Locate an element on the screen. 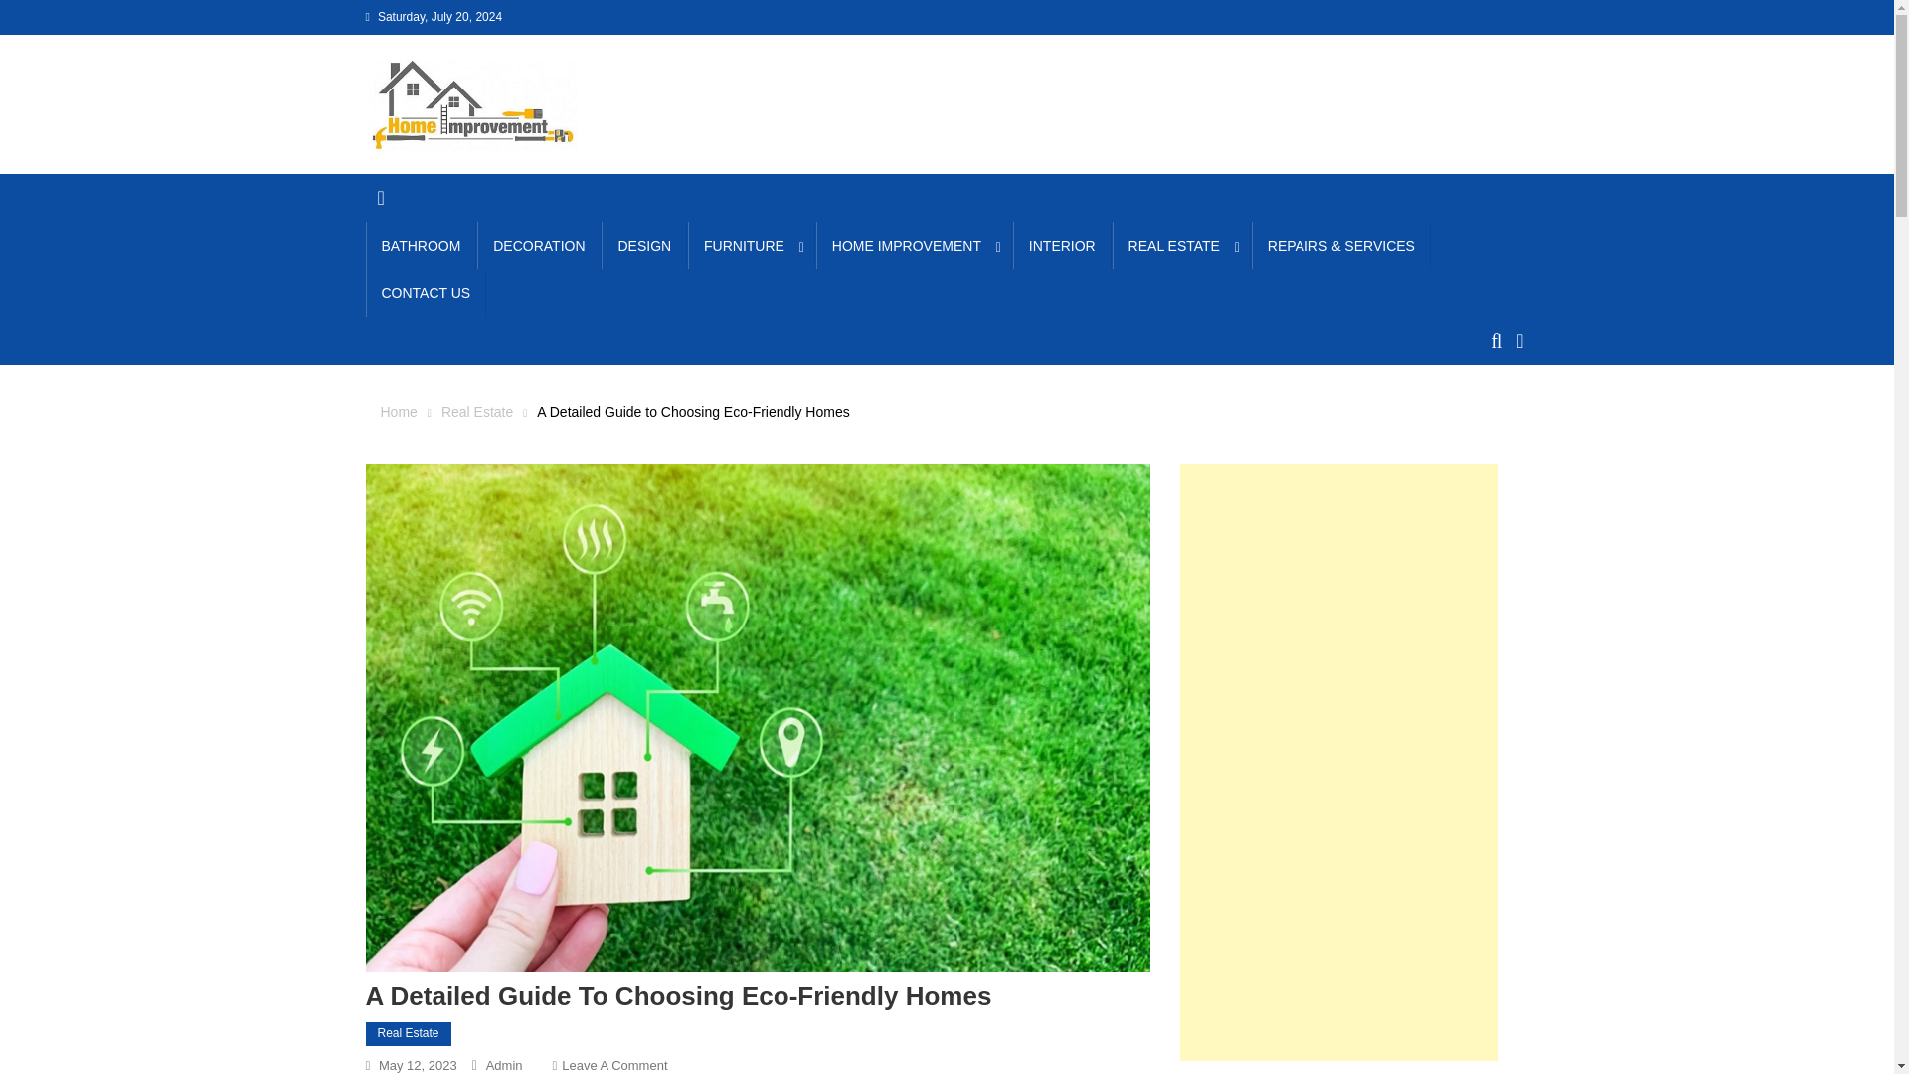  Real Estate is located at coordinates (408, 1034).